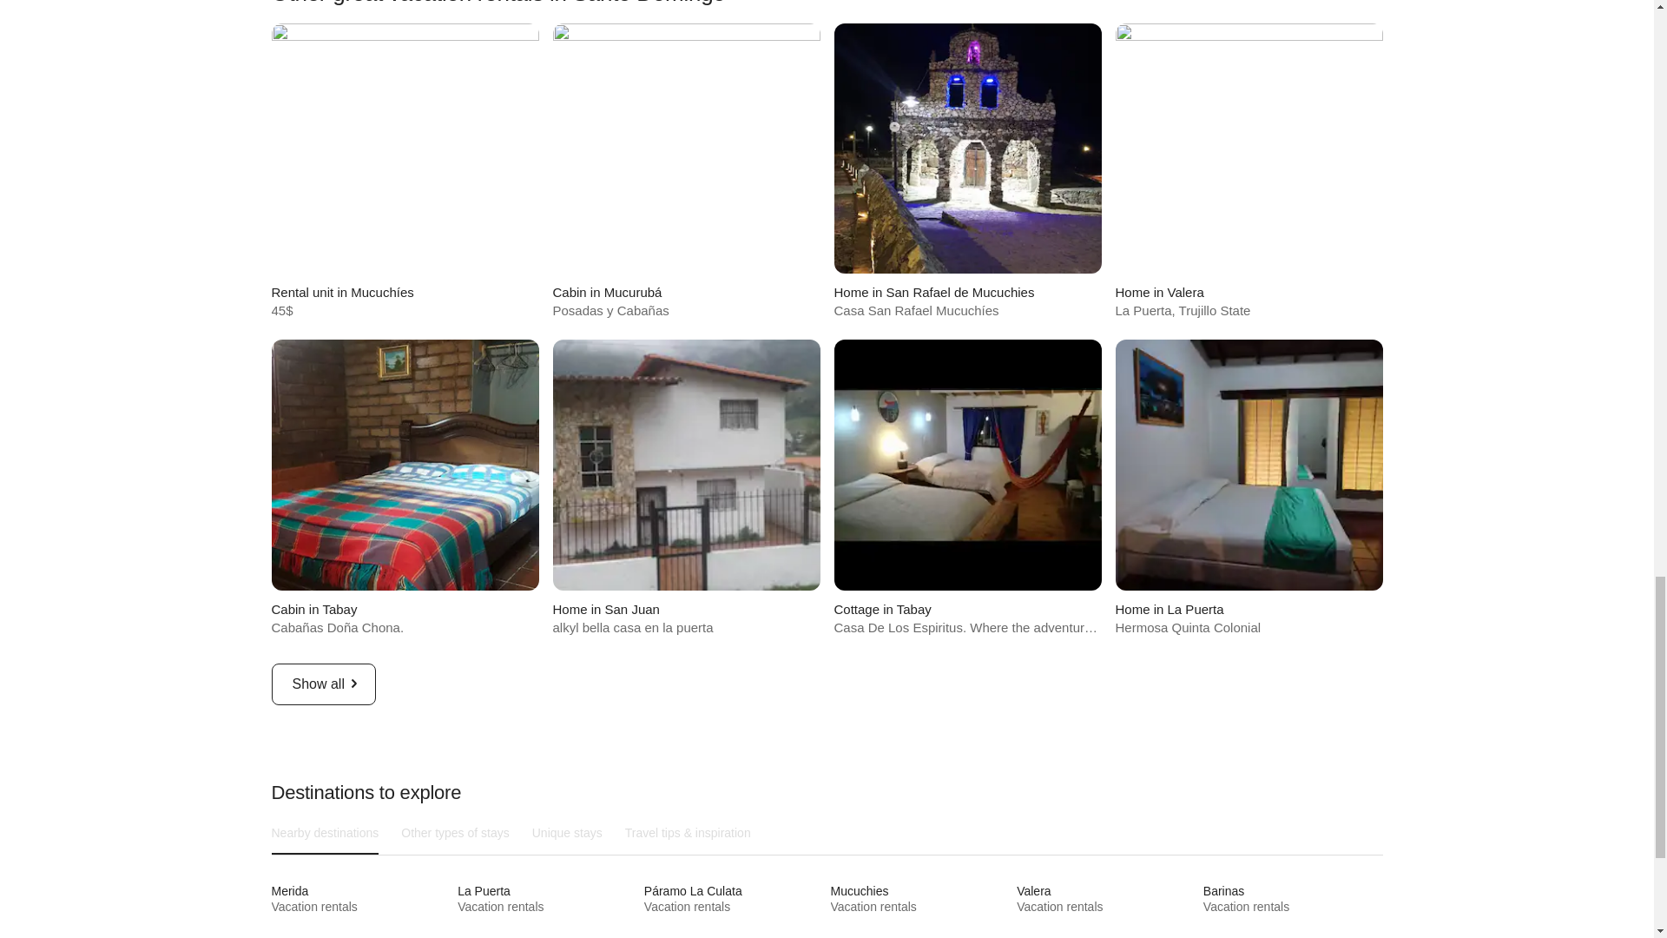 This screenshot has height=938, width=1667. I want to click on Show all, so click(324, 832).